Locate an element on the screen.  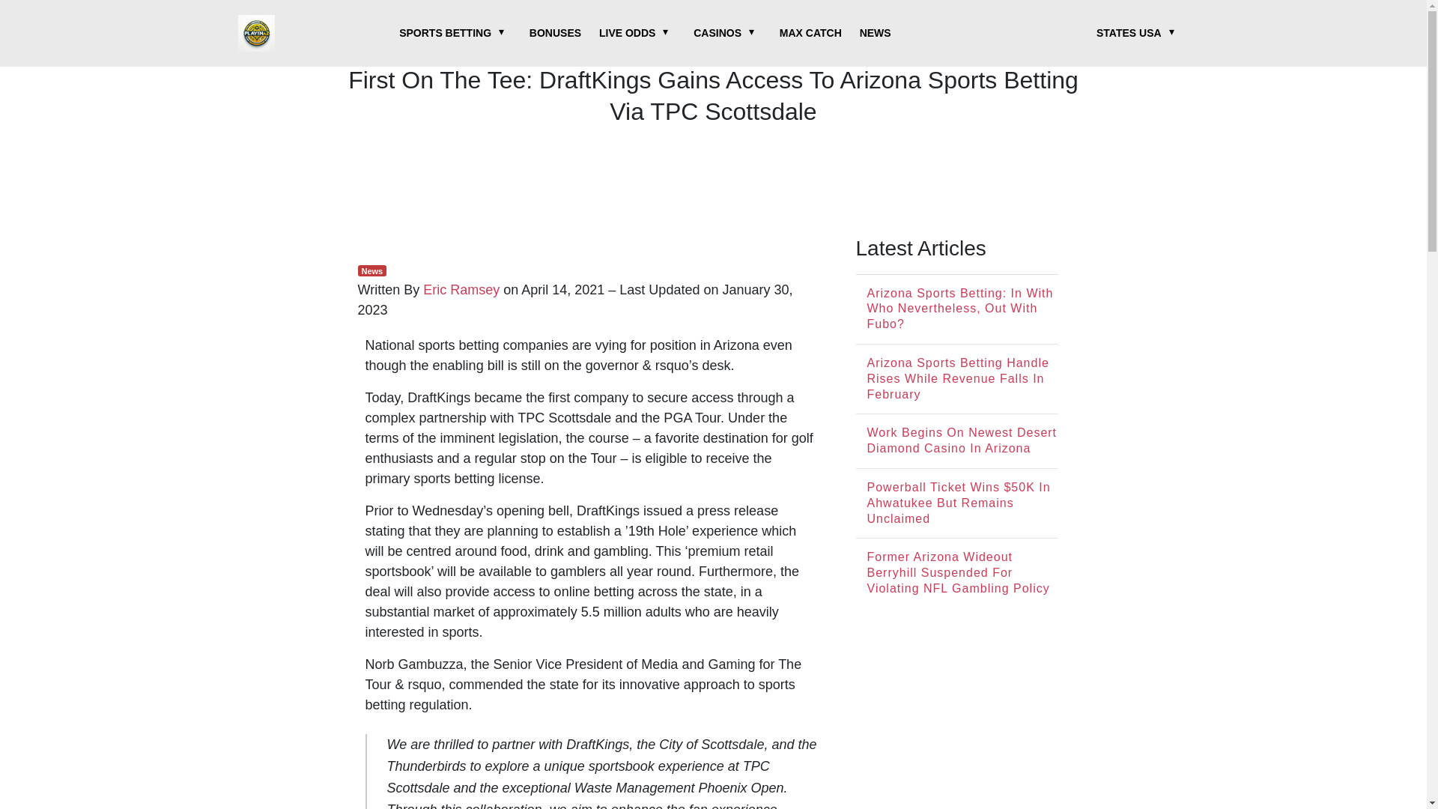
MAX CATCH is located at coordinates (810, 32).